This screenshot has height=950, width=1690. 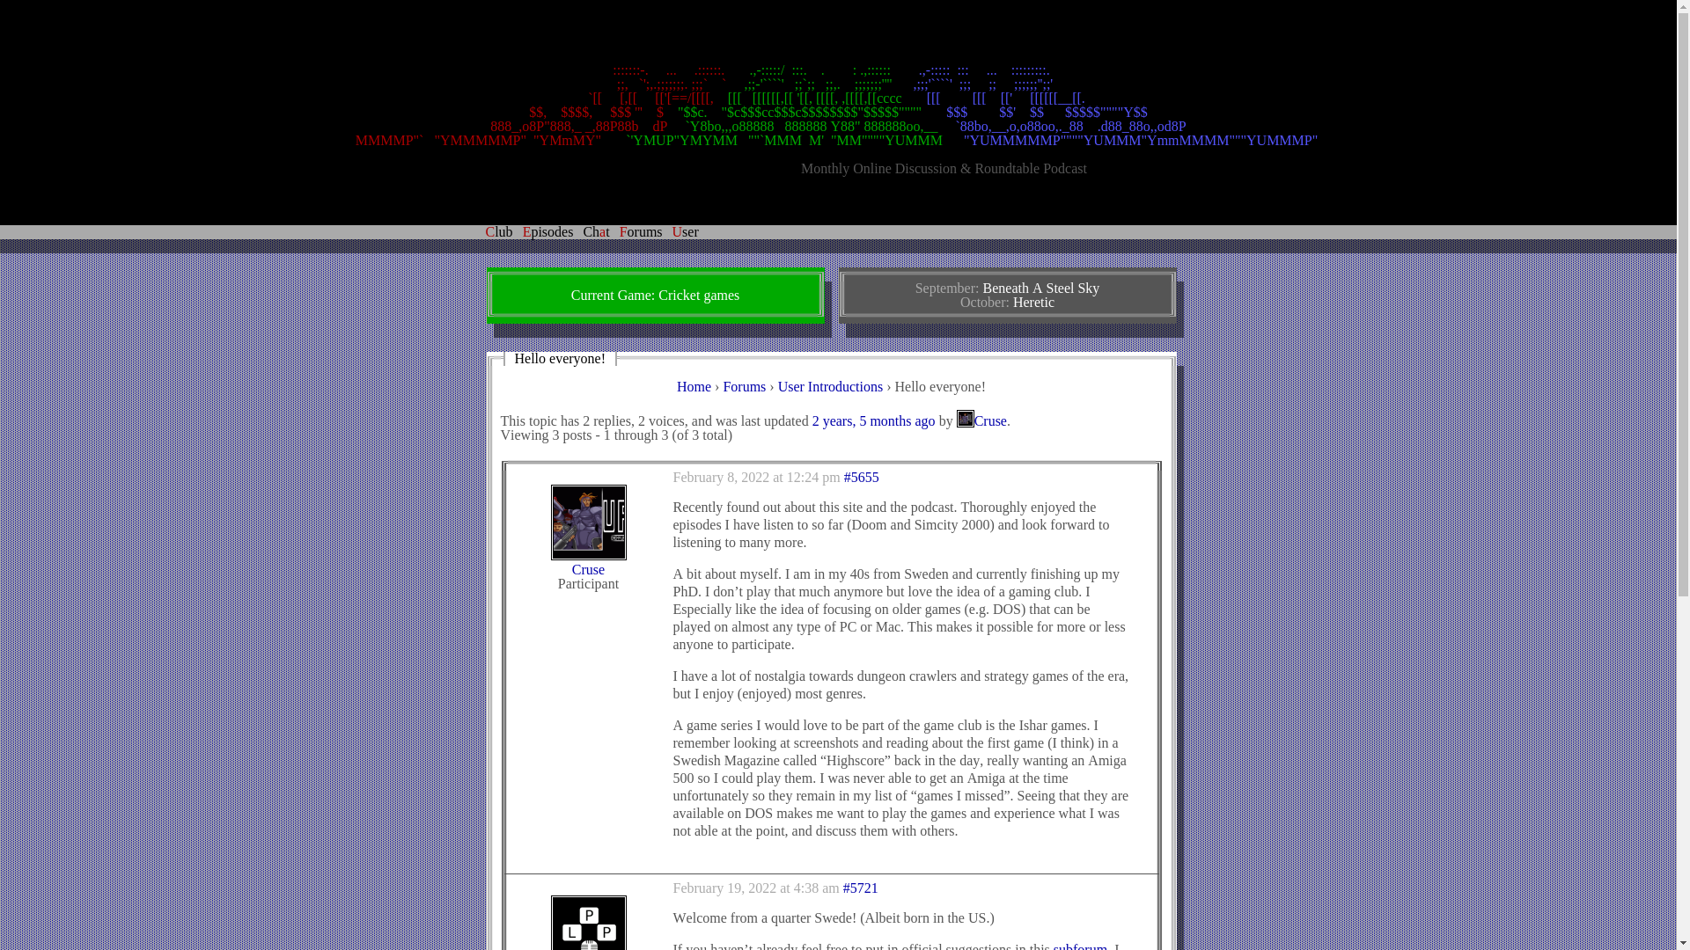 I want to click on Cruse, so click(x=981, y=420).